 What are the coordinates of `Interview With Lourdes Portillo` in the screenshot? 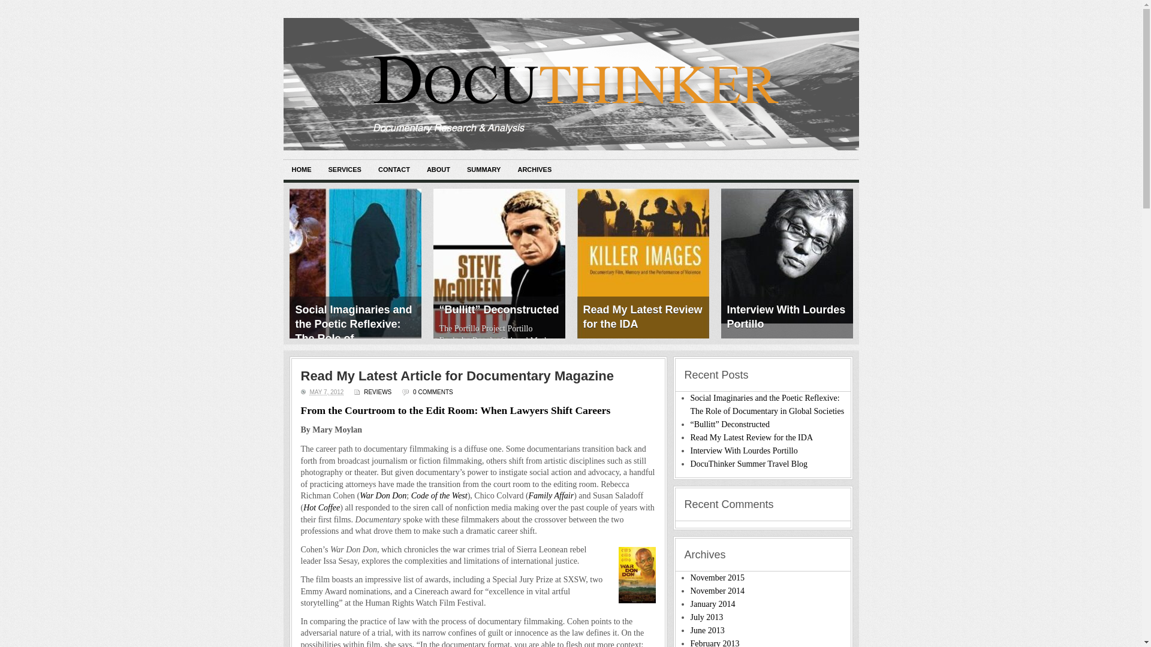 It's located at (787, 256).